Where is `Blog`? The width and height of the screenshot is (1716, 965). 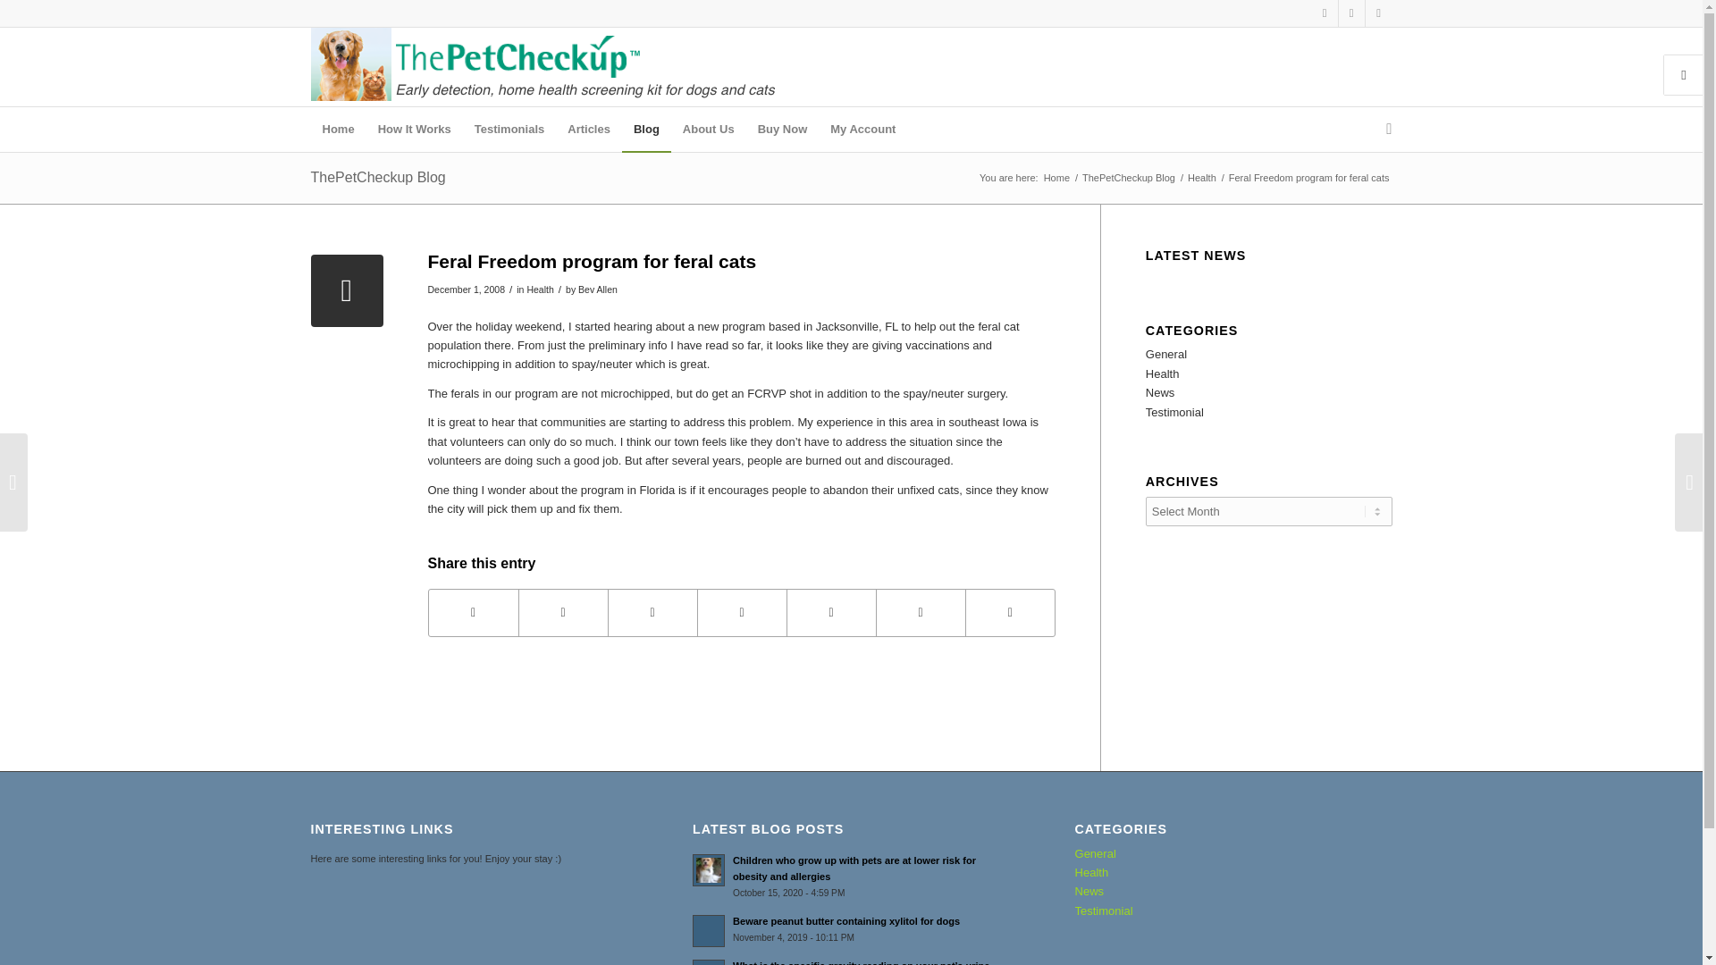
Blog is located at coordinates (645, 129).